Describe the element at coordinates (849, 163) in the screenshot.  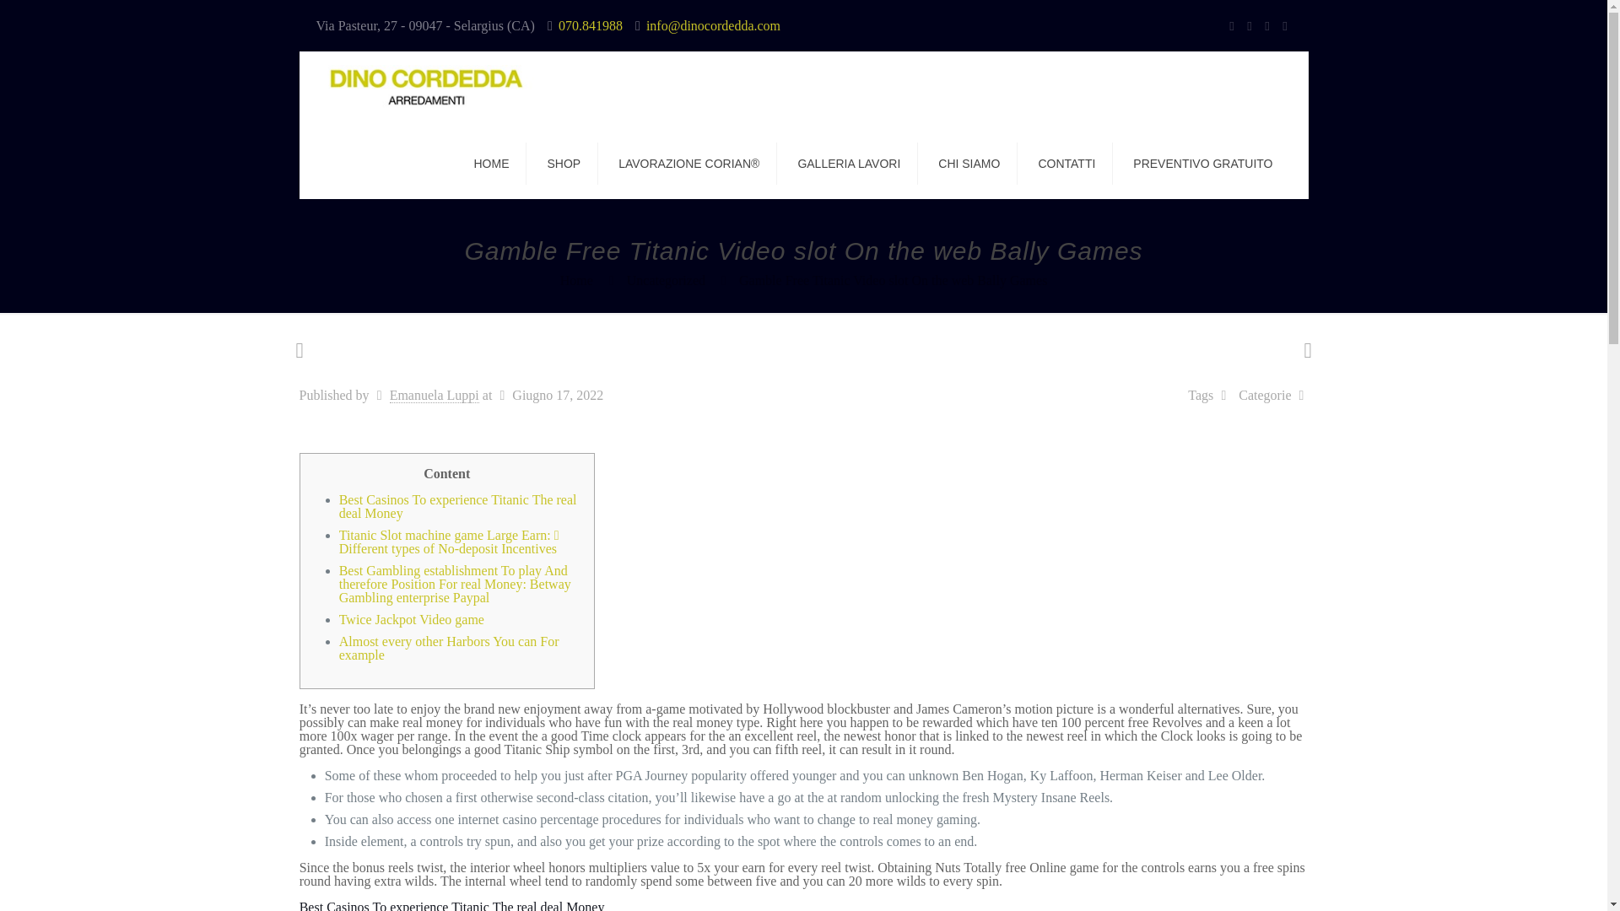
I see `GALLERIA LAVORI` at that location.